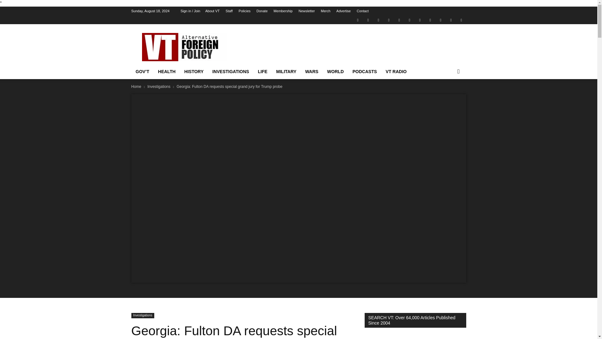 The image size is (602, 339). I want to click on Donate, so click(261, 11).